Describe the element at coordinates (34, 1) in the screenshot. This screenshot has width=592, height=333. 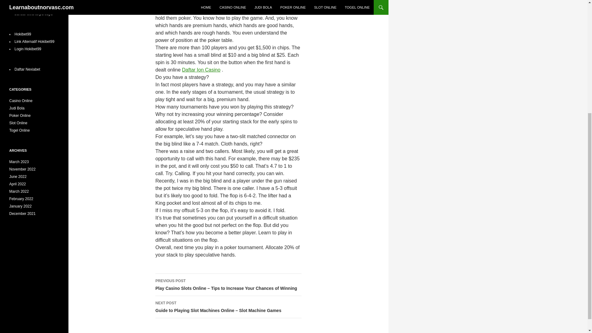
I see `Link Alternatif Starbet99` at that location.